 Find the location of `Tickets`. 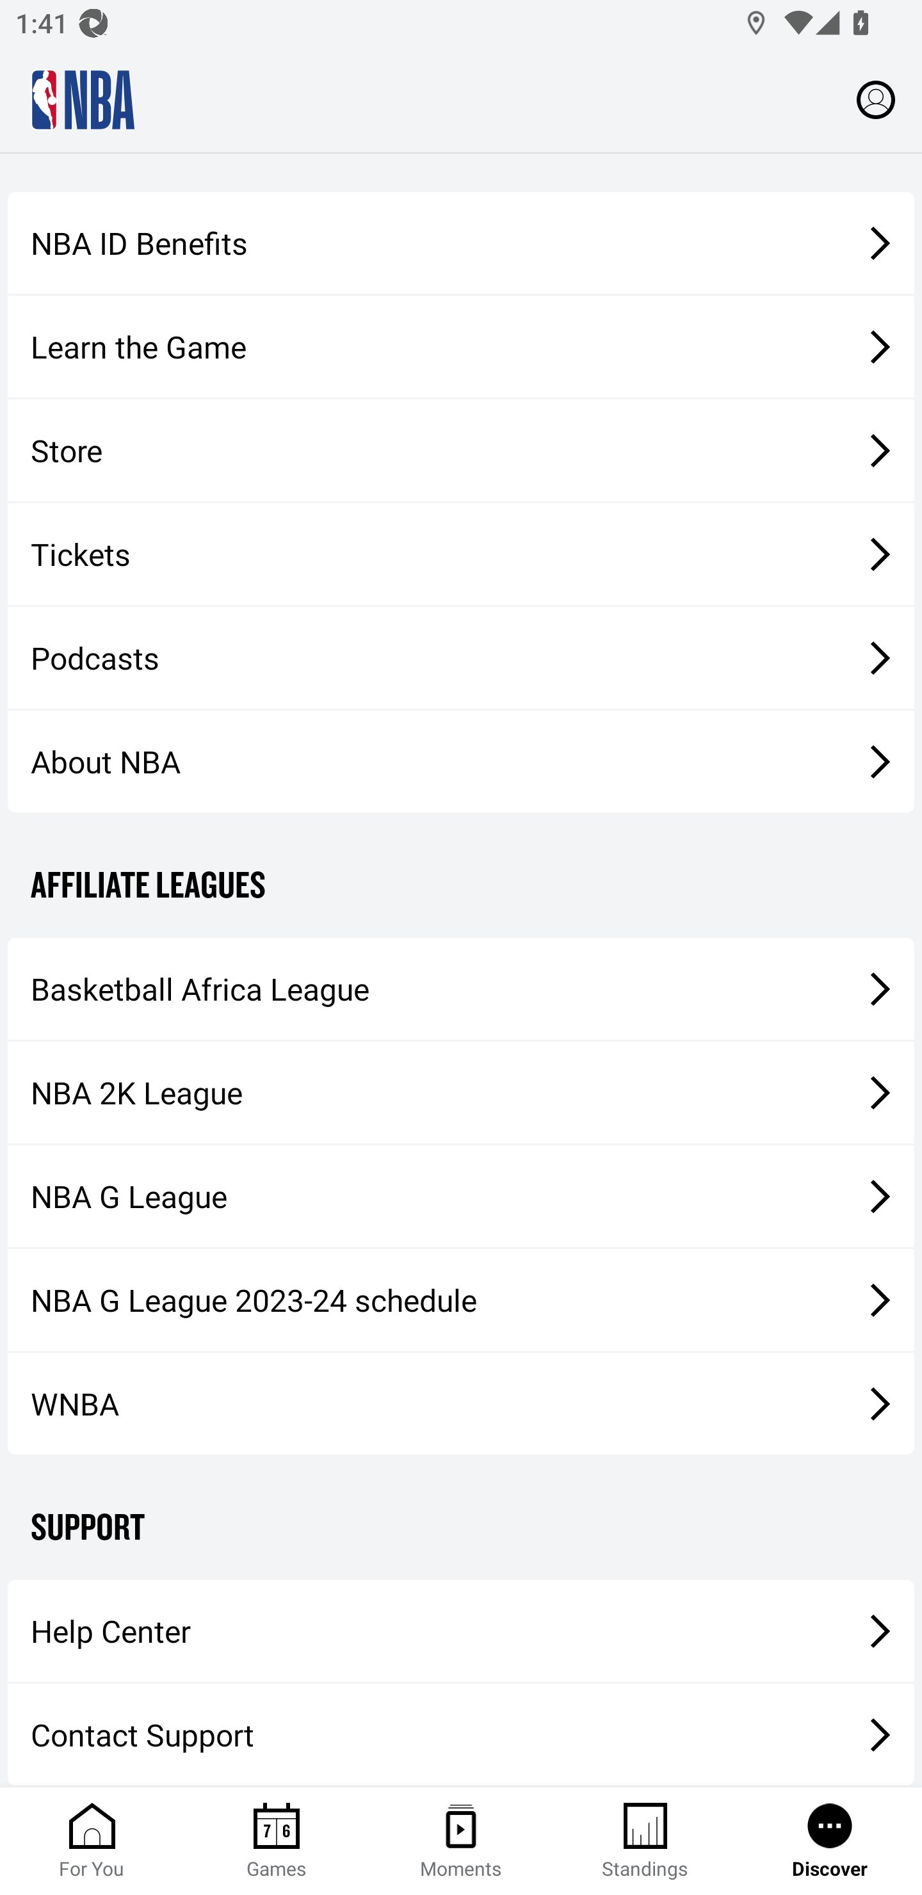

Tickets is located at coordinates (461, 554).